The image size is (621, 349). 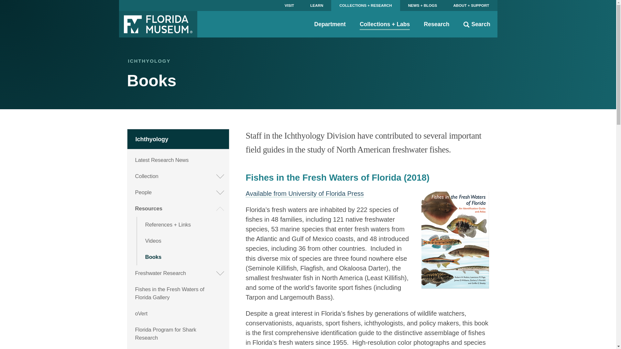 What do you see at coordinates (179, 176) in the screenshot?
I see `Collection` at bounding box center [179, 176].